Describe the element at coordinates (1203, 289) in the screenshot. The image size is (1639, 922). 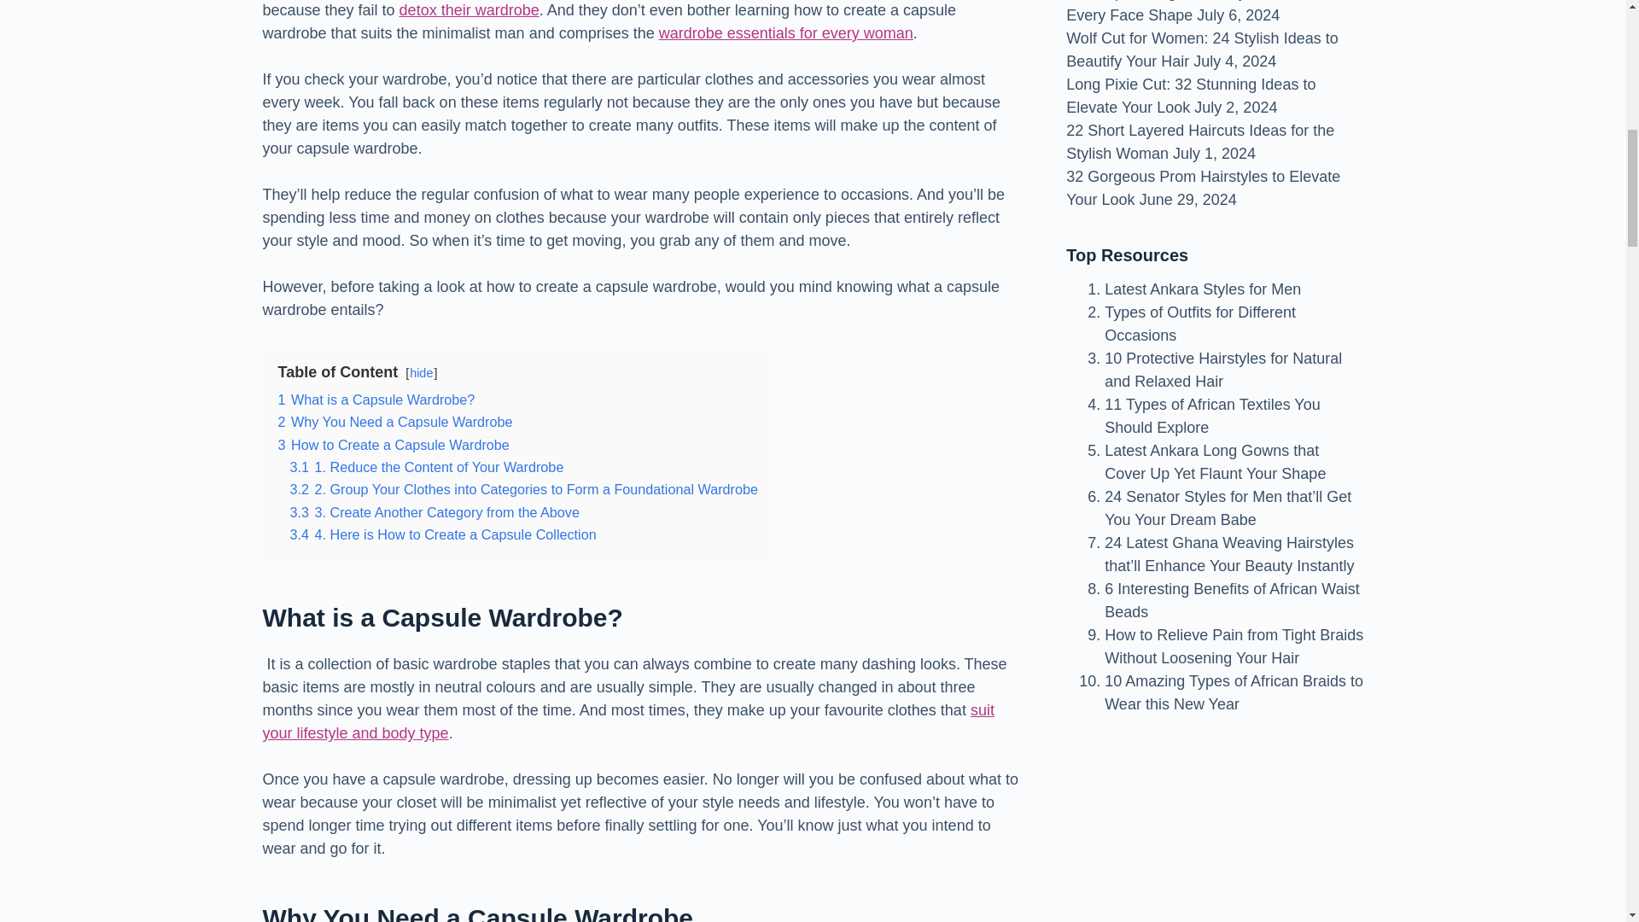
I see `Latest Ankara Styles for Men` at that location.